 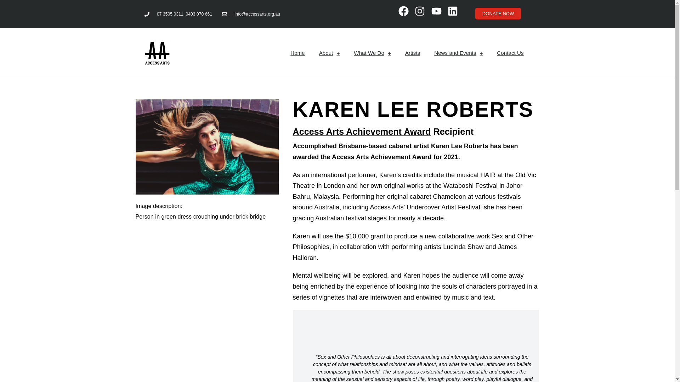 I want to click on News and Events, so click(x=458, y=53).